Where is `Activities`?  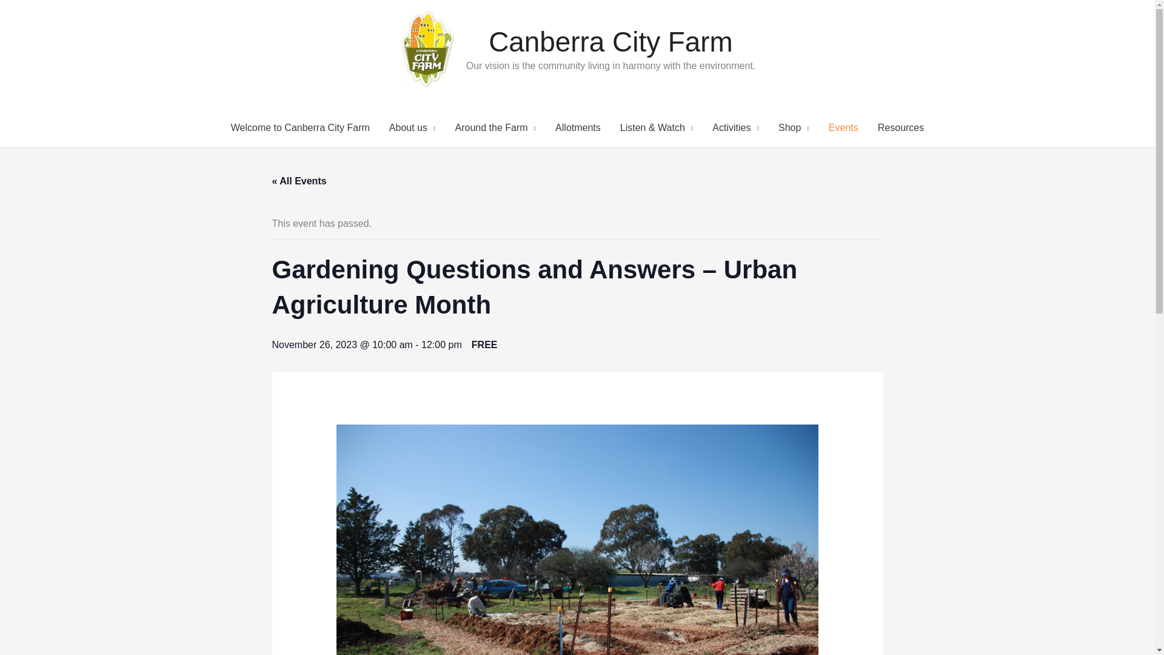
Activities is located at coordinates (735, 128).